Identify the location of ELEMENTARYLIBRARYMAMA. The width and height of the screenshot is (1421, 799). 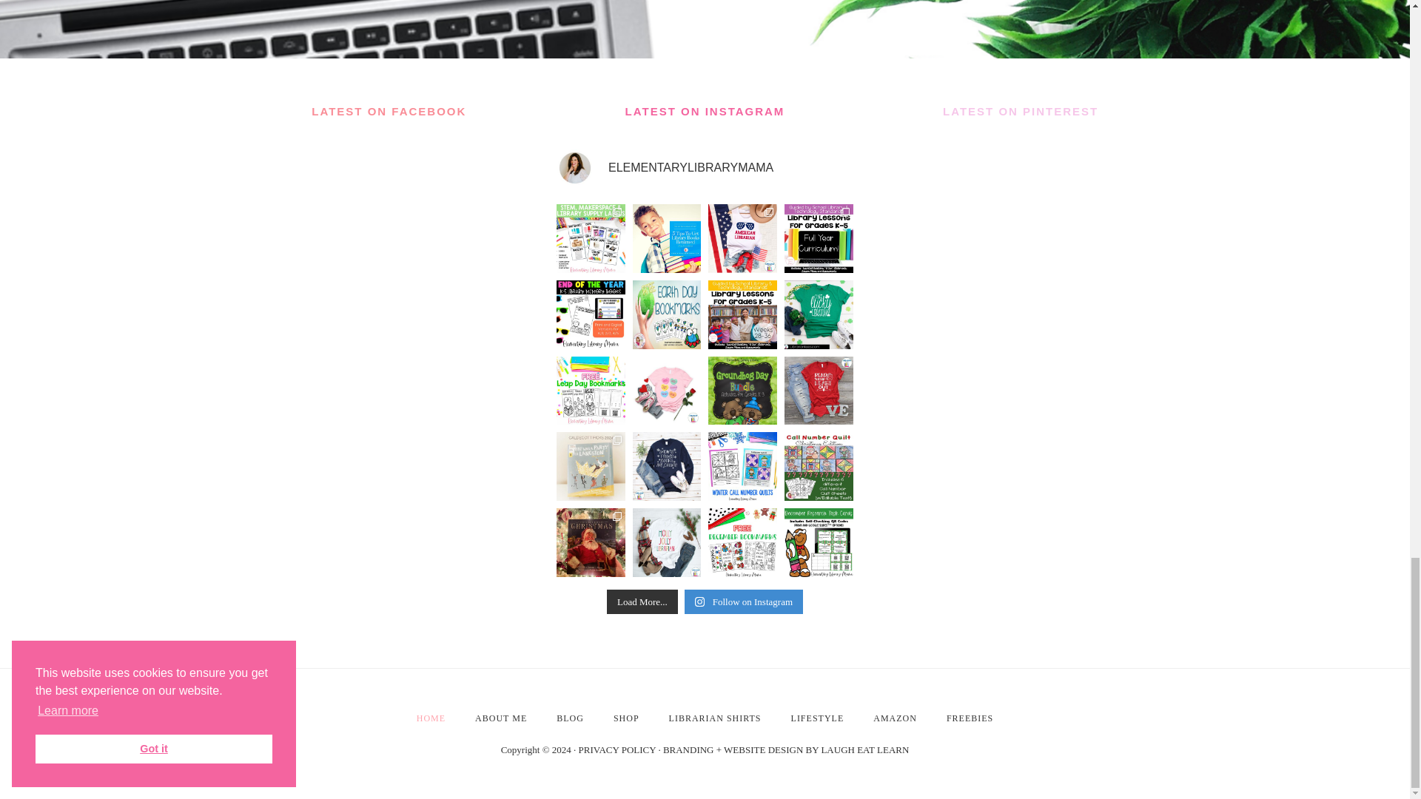
(705, 167).